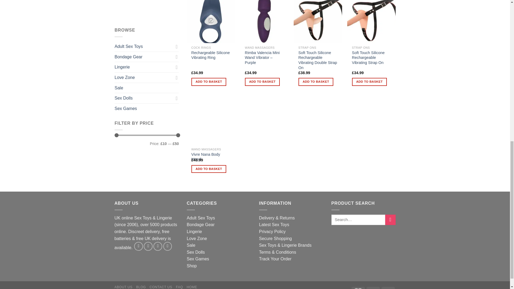  What do you see at coordinates (158, 246) in the screenshot?
I see `Send us an email` at bounding box center [158, 246].